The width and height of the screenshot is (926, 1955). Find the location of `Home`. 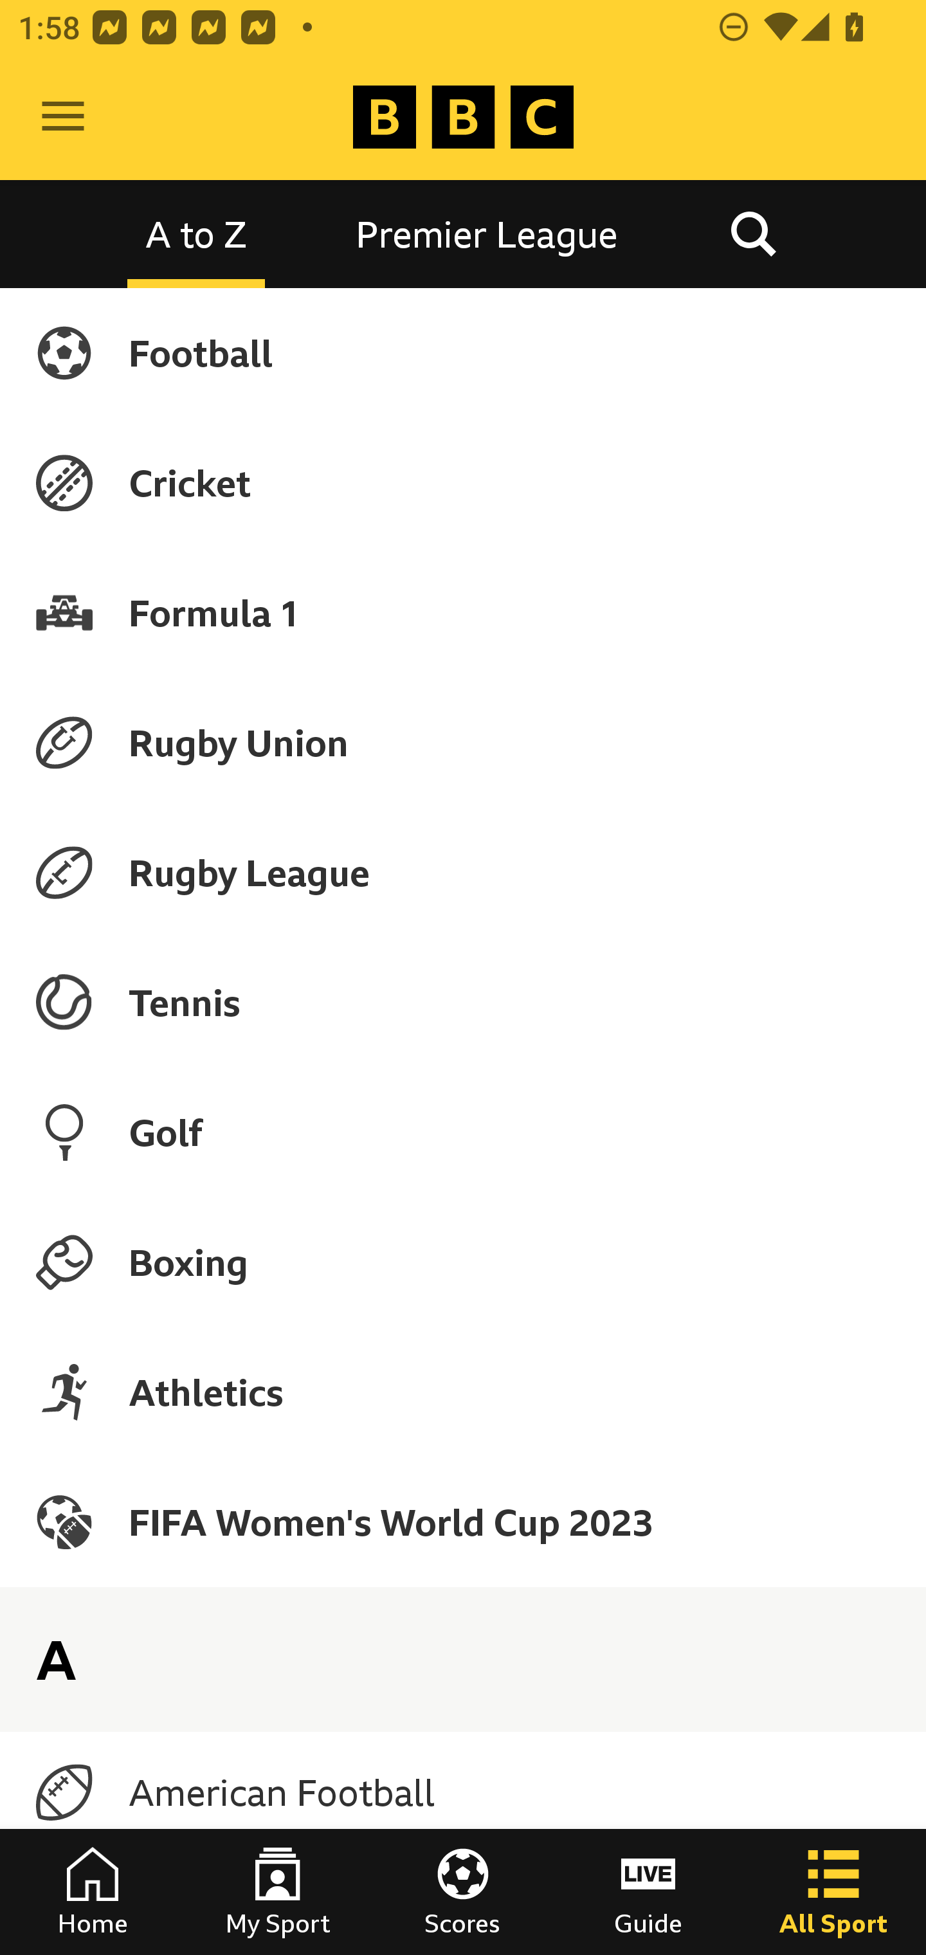

Home is located at coordinates (93, 1892).